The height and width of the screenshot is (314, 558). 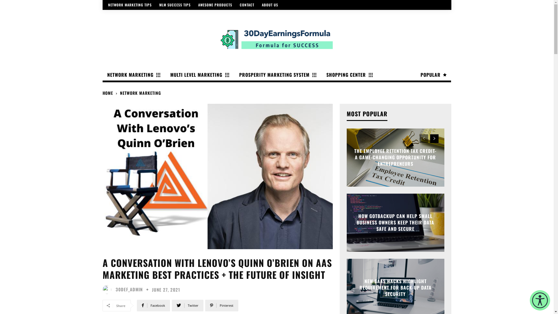 What do you see at coordinates (130, 5) in the screenshot?
I see `NETWORK MARKETING TIPS` at bounding box center [130, 5].